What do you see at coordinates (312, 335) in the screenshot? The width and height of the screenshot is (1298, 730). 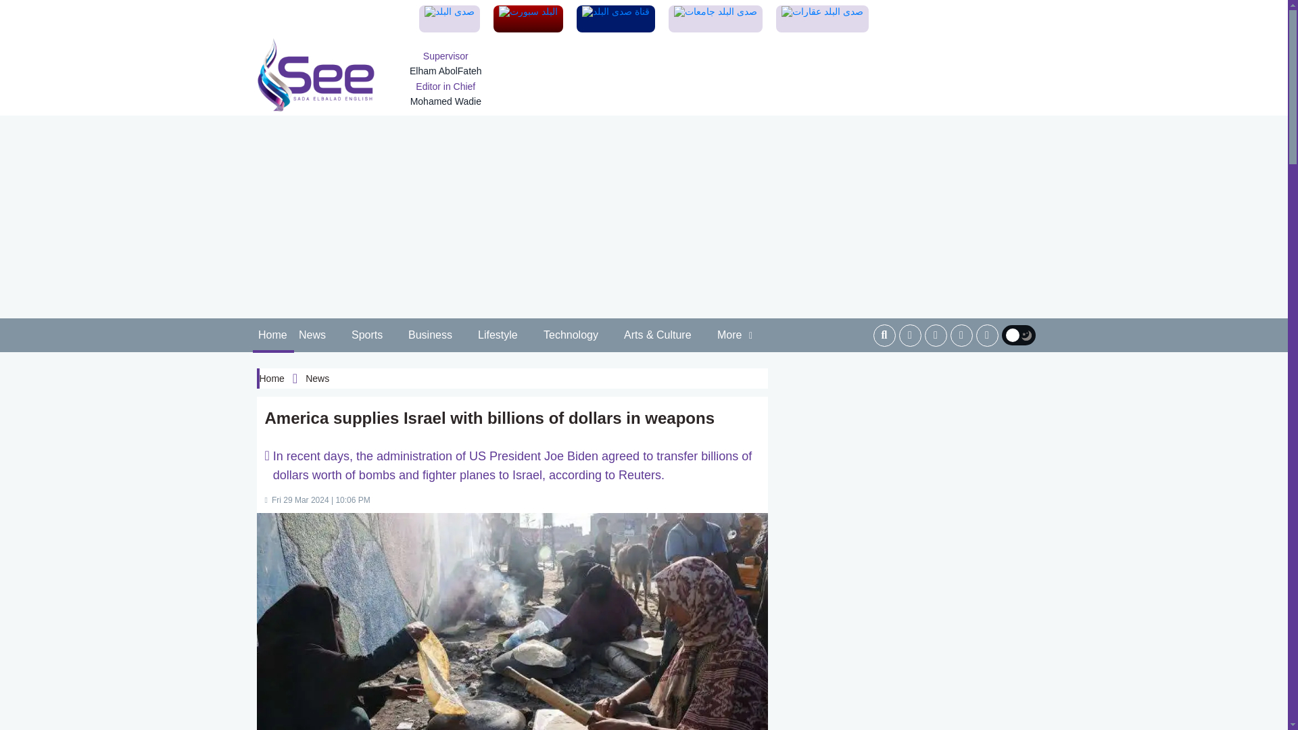 I see `News` at bounding box center [312, 335].